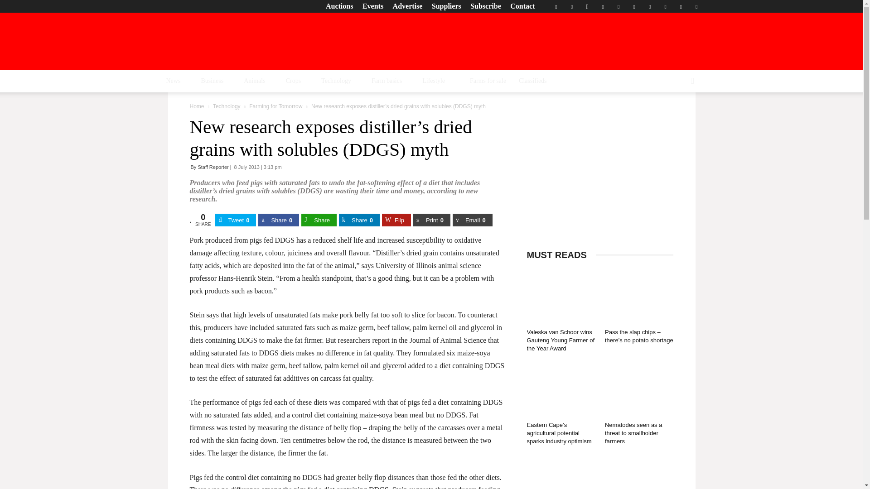 This screenshot has height=489, width=870. I want to click on Facebook, so click(556, 6).